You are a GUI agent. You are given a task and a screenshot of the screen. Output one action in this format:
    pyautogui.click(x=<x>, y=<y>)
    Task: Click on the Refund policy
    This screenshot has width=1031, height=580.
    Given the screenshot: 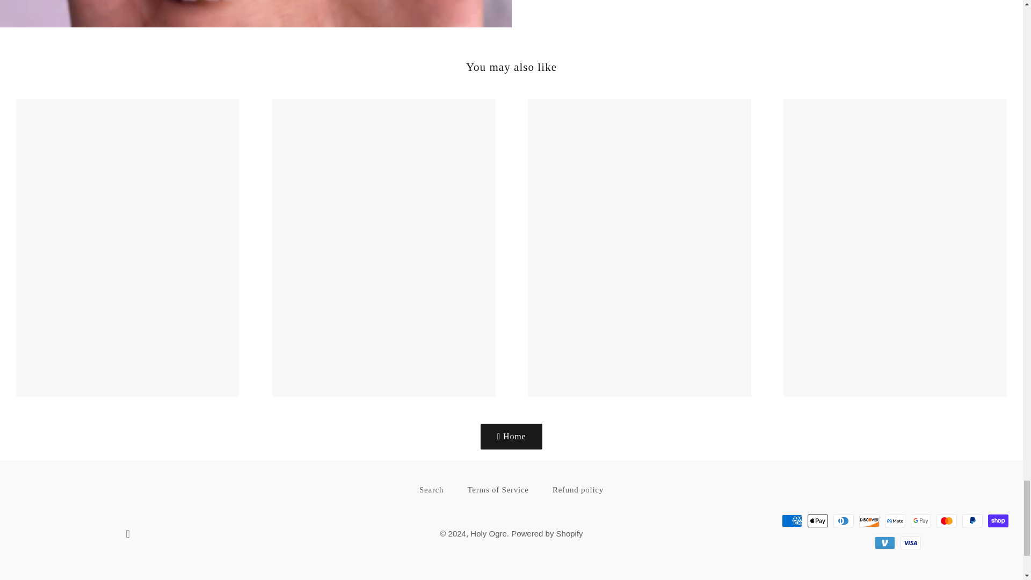 What is the action you would take?
    pyautogui.click(x=578, y=490)
    